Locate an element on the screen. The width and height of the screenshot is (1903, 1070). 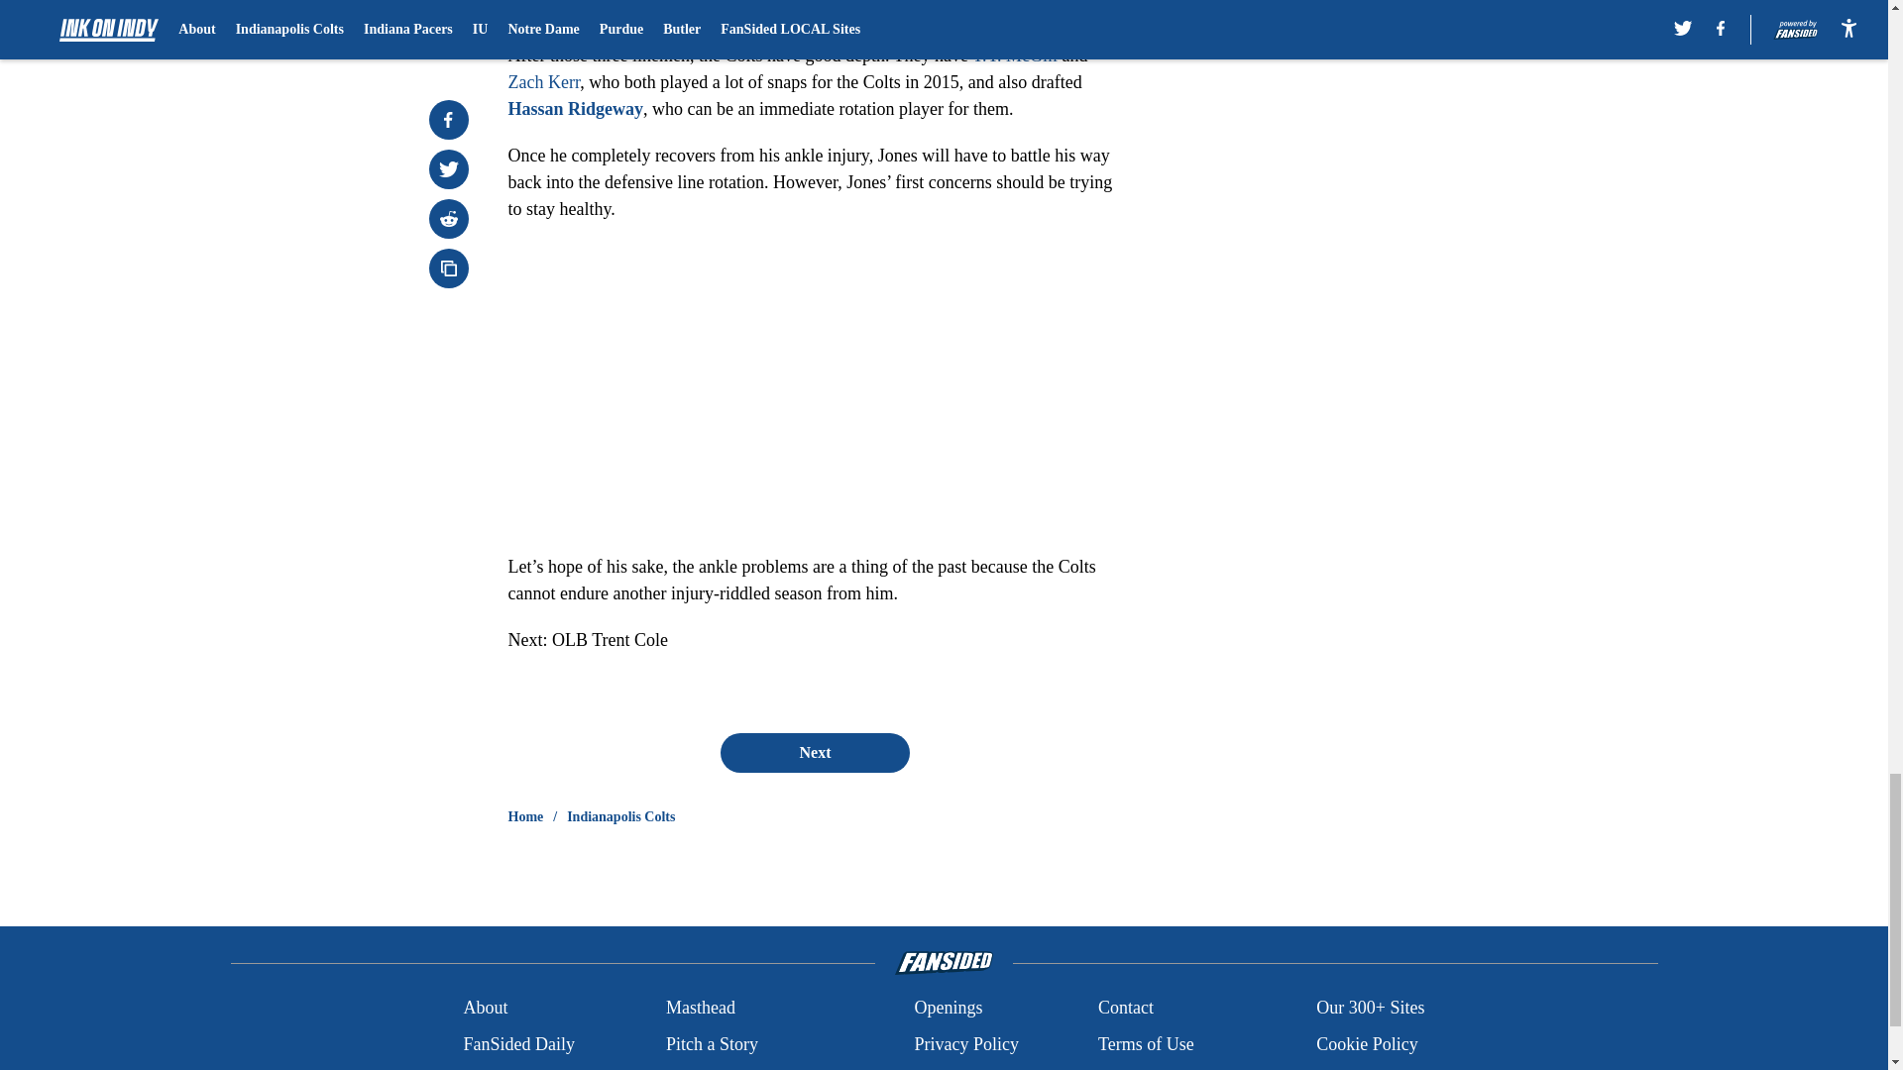
Next is located at coordinates (814, 752).